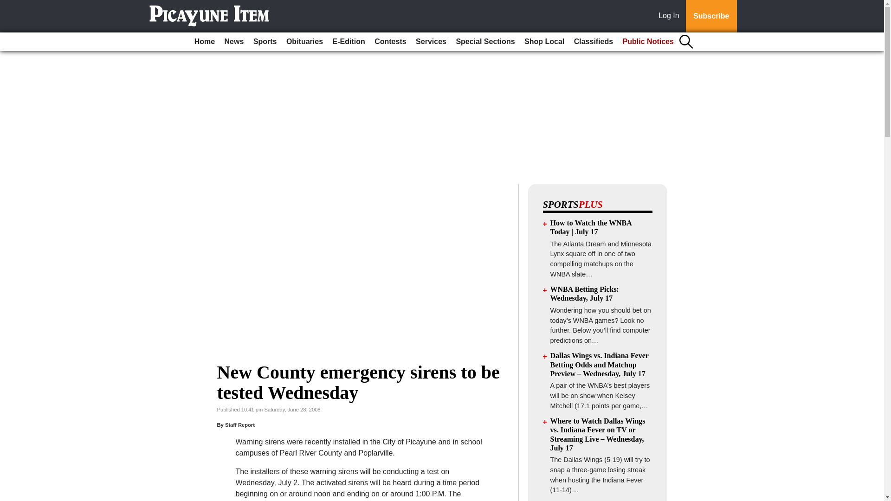 The height and width of the screenshot is (501, 891). Describe the element at coordinates (648, 42) in the screenshot. I see `Public Notices` at that location.